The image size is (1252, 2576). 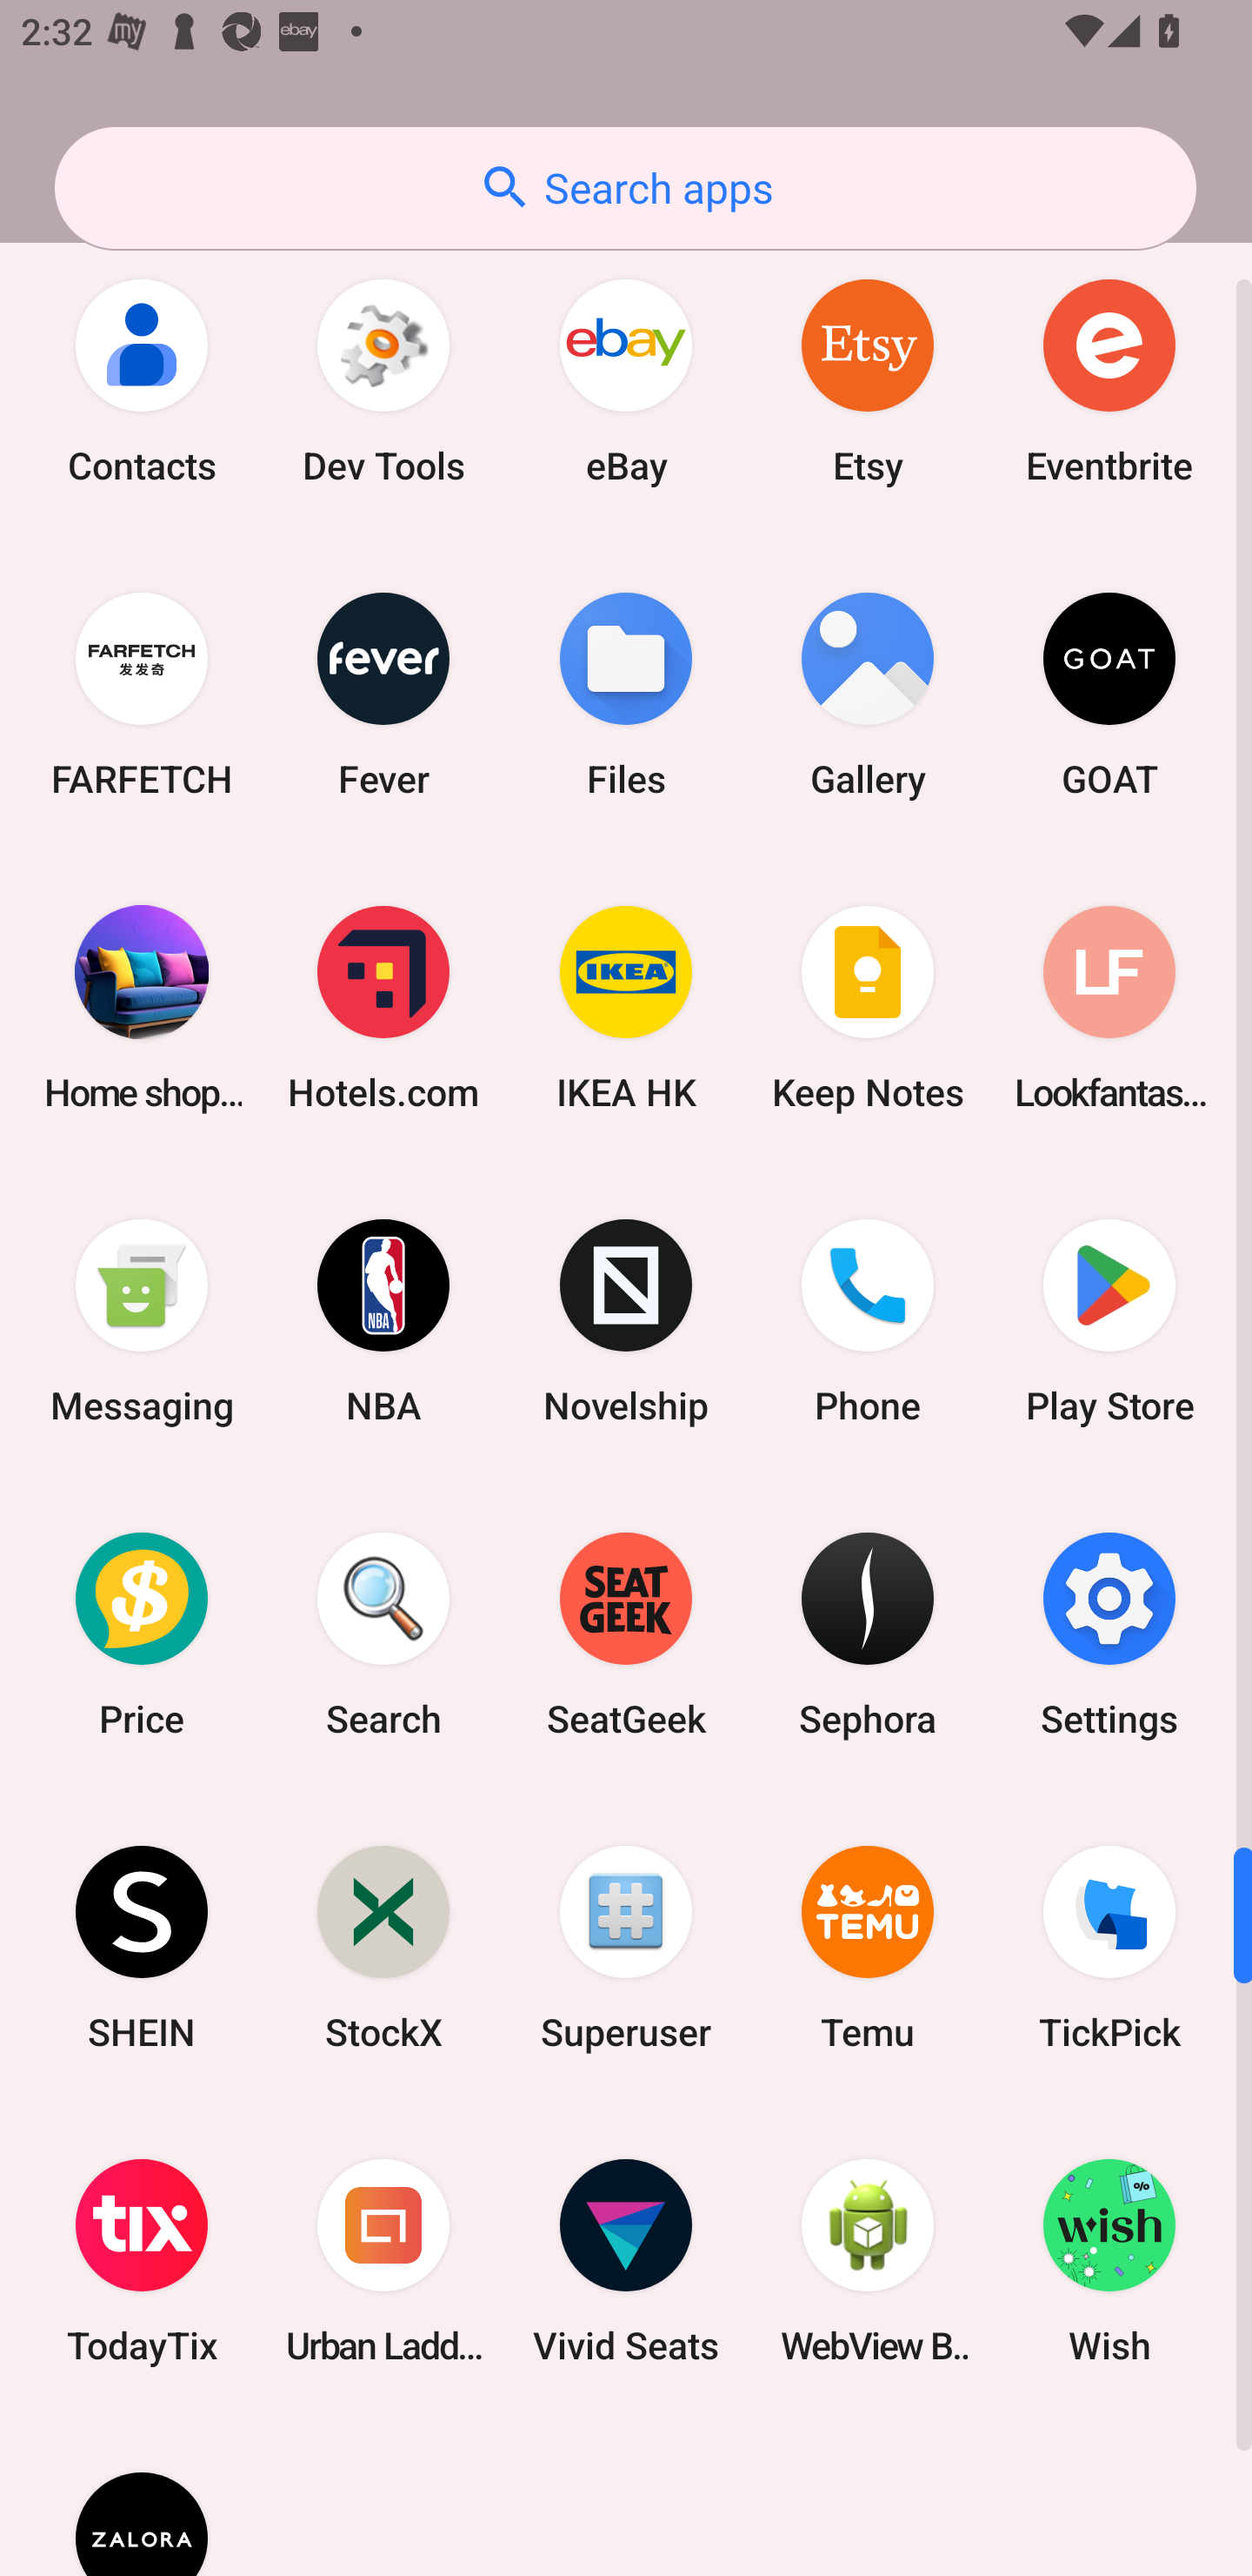 What do you see at coordinates (1109, 1006) in the screenshot?
I see `Lookfantastic` at bounding box center [1109, 1006].